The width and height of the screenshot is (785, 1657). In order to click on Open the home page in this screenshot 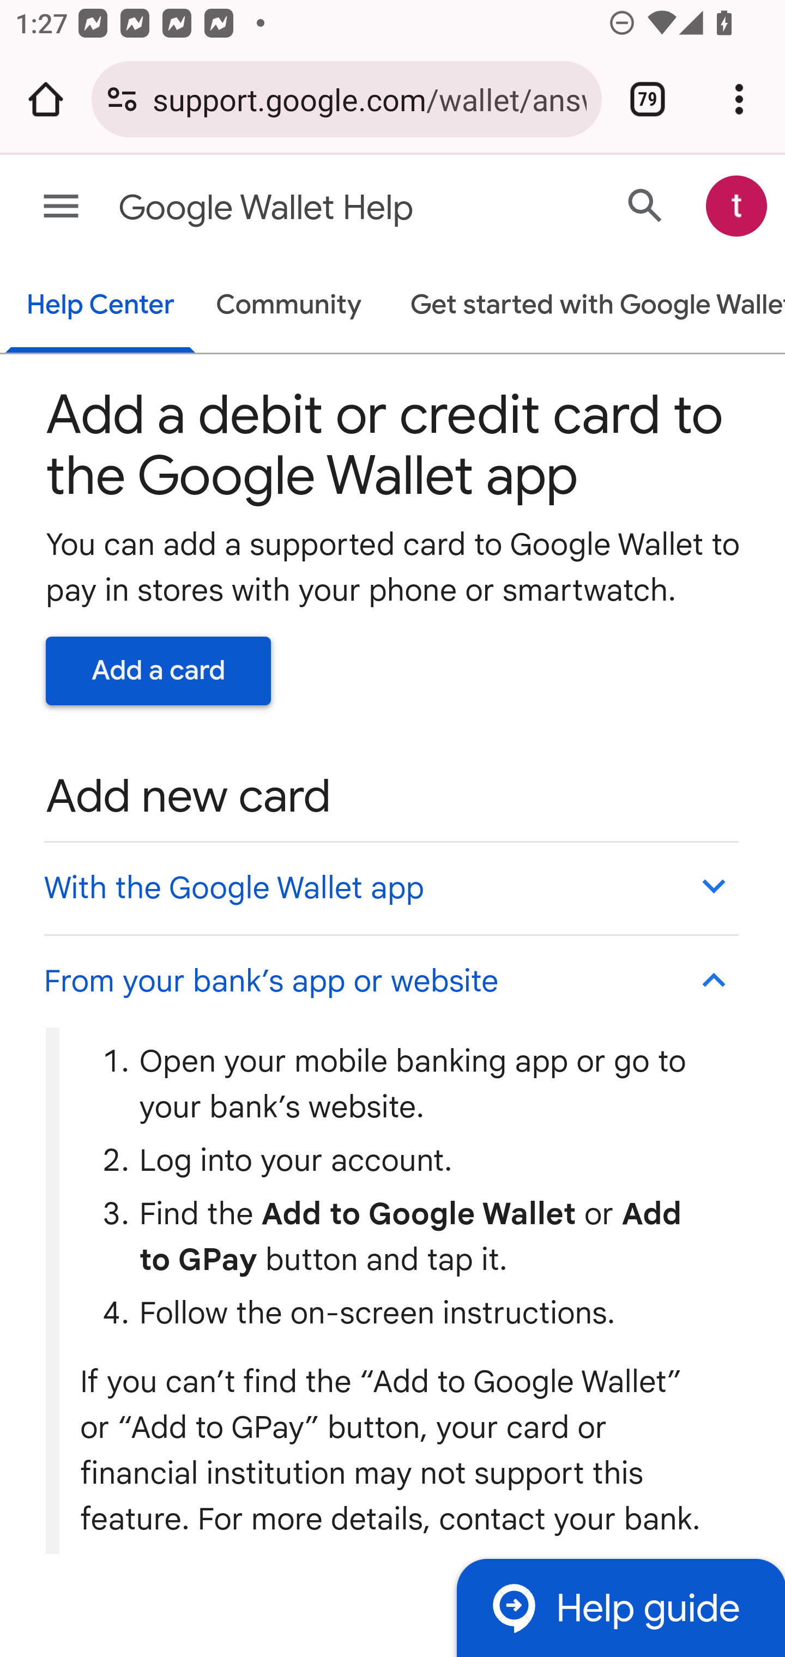, I will do `click(46, 99)`.